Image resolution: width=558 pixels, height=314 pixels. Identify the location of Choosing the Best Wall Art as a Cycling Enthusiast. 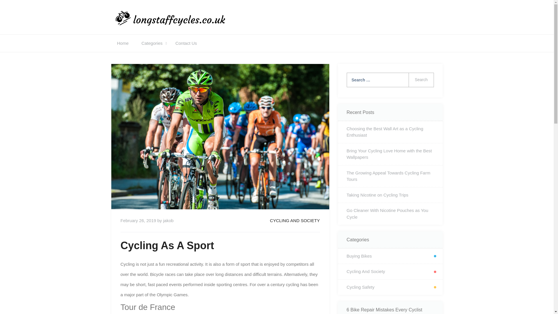
(390, 132).